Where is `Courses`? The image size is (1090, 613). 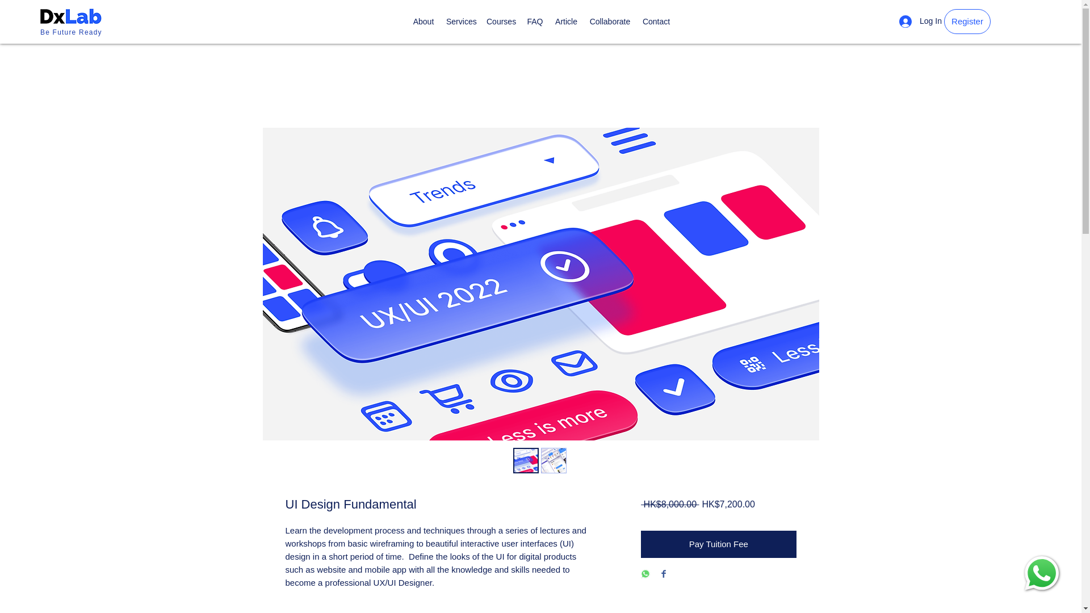
Courses is located at coordinates (501, 21).